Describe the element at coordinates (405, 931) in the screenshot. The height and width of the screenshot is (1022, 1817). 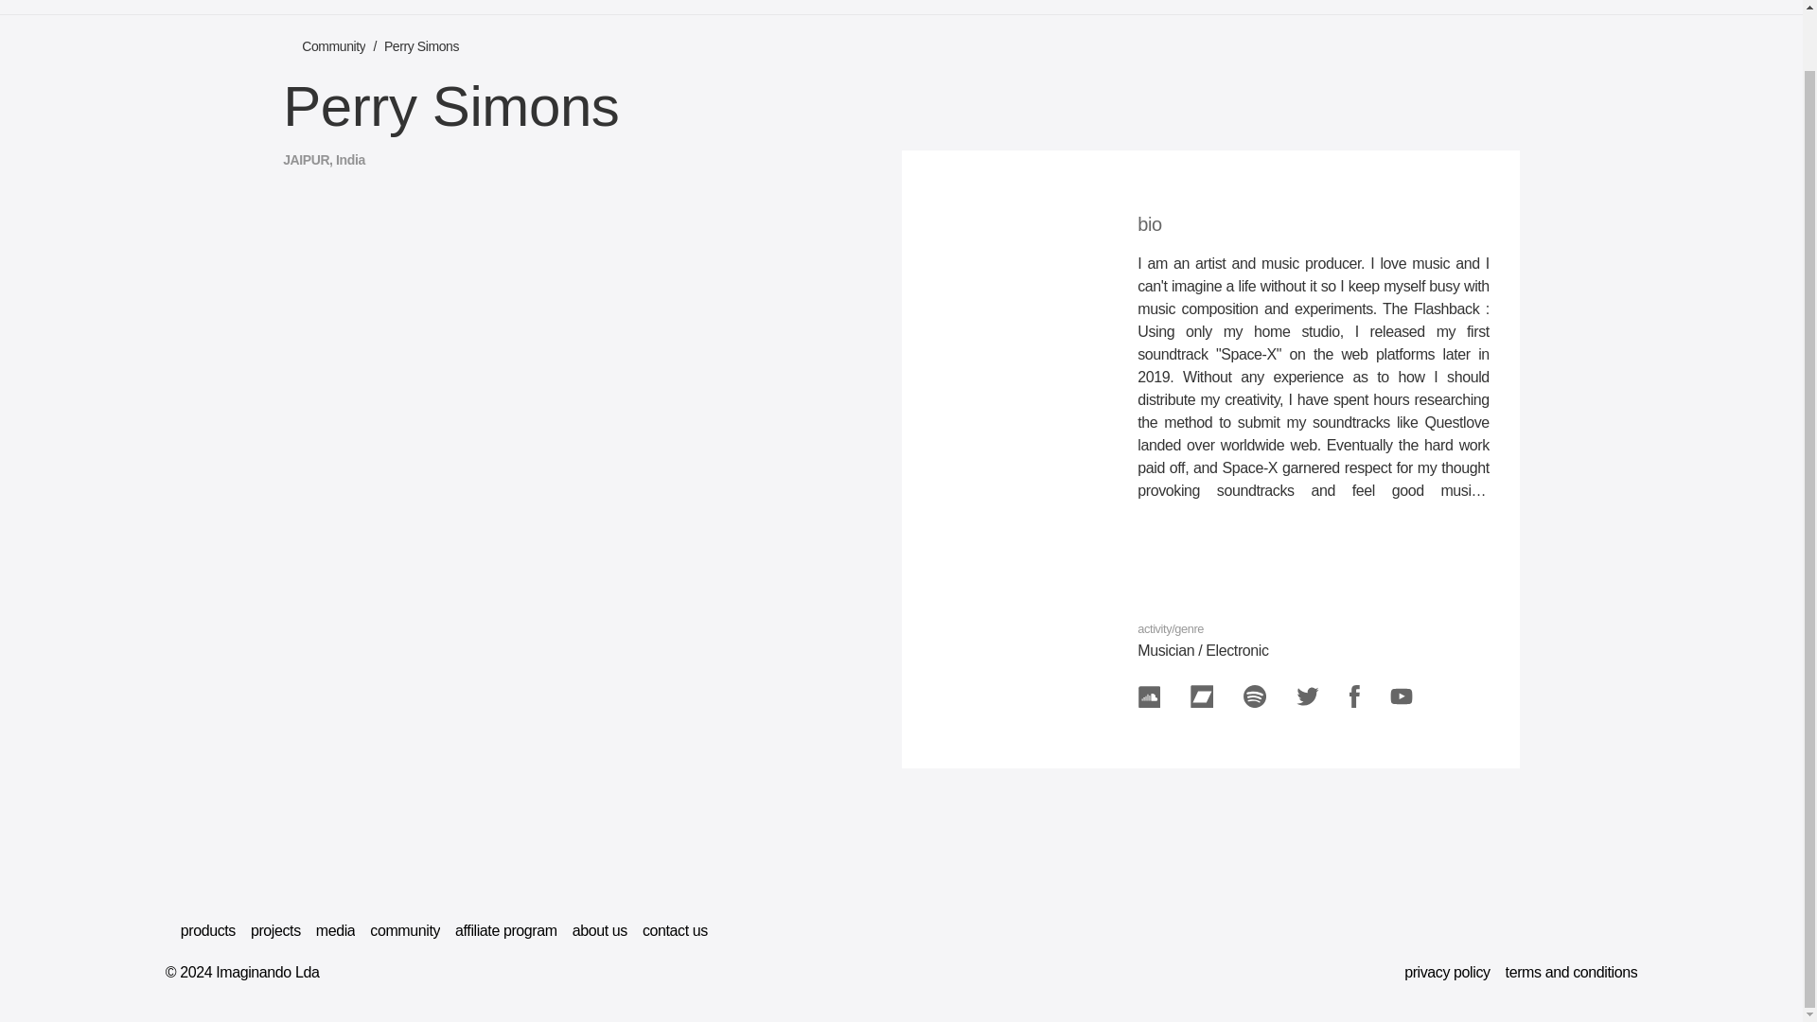
I see `community` at that location.